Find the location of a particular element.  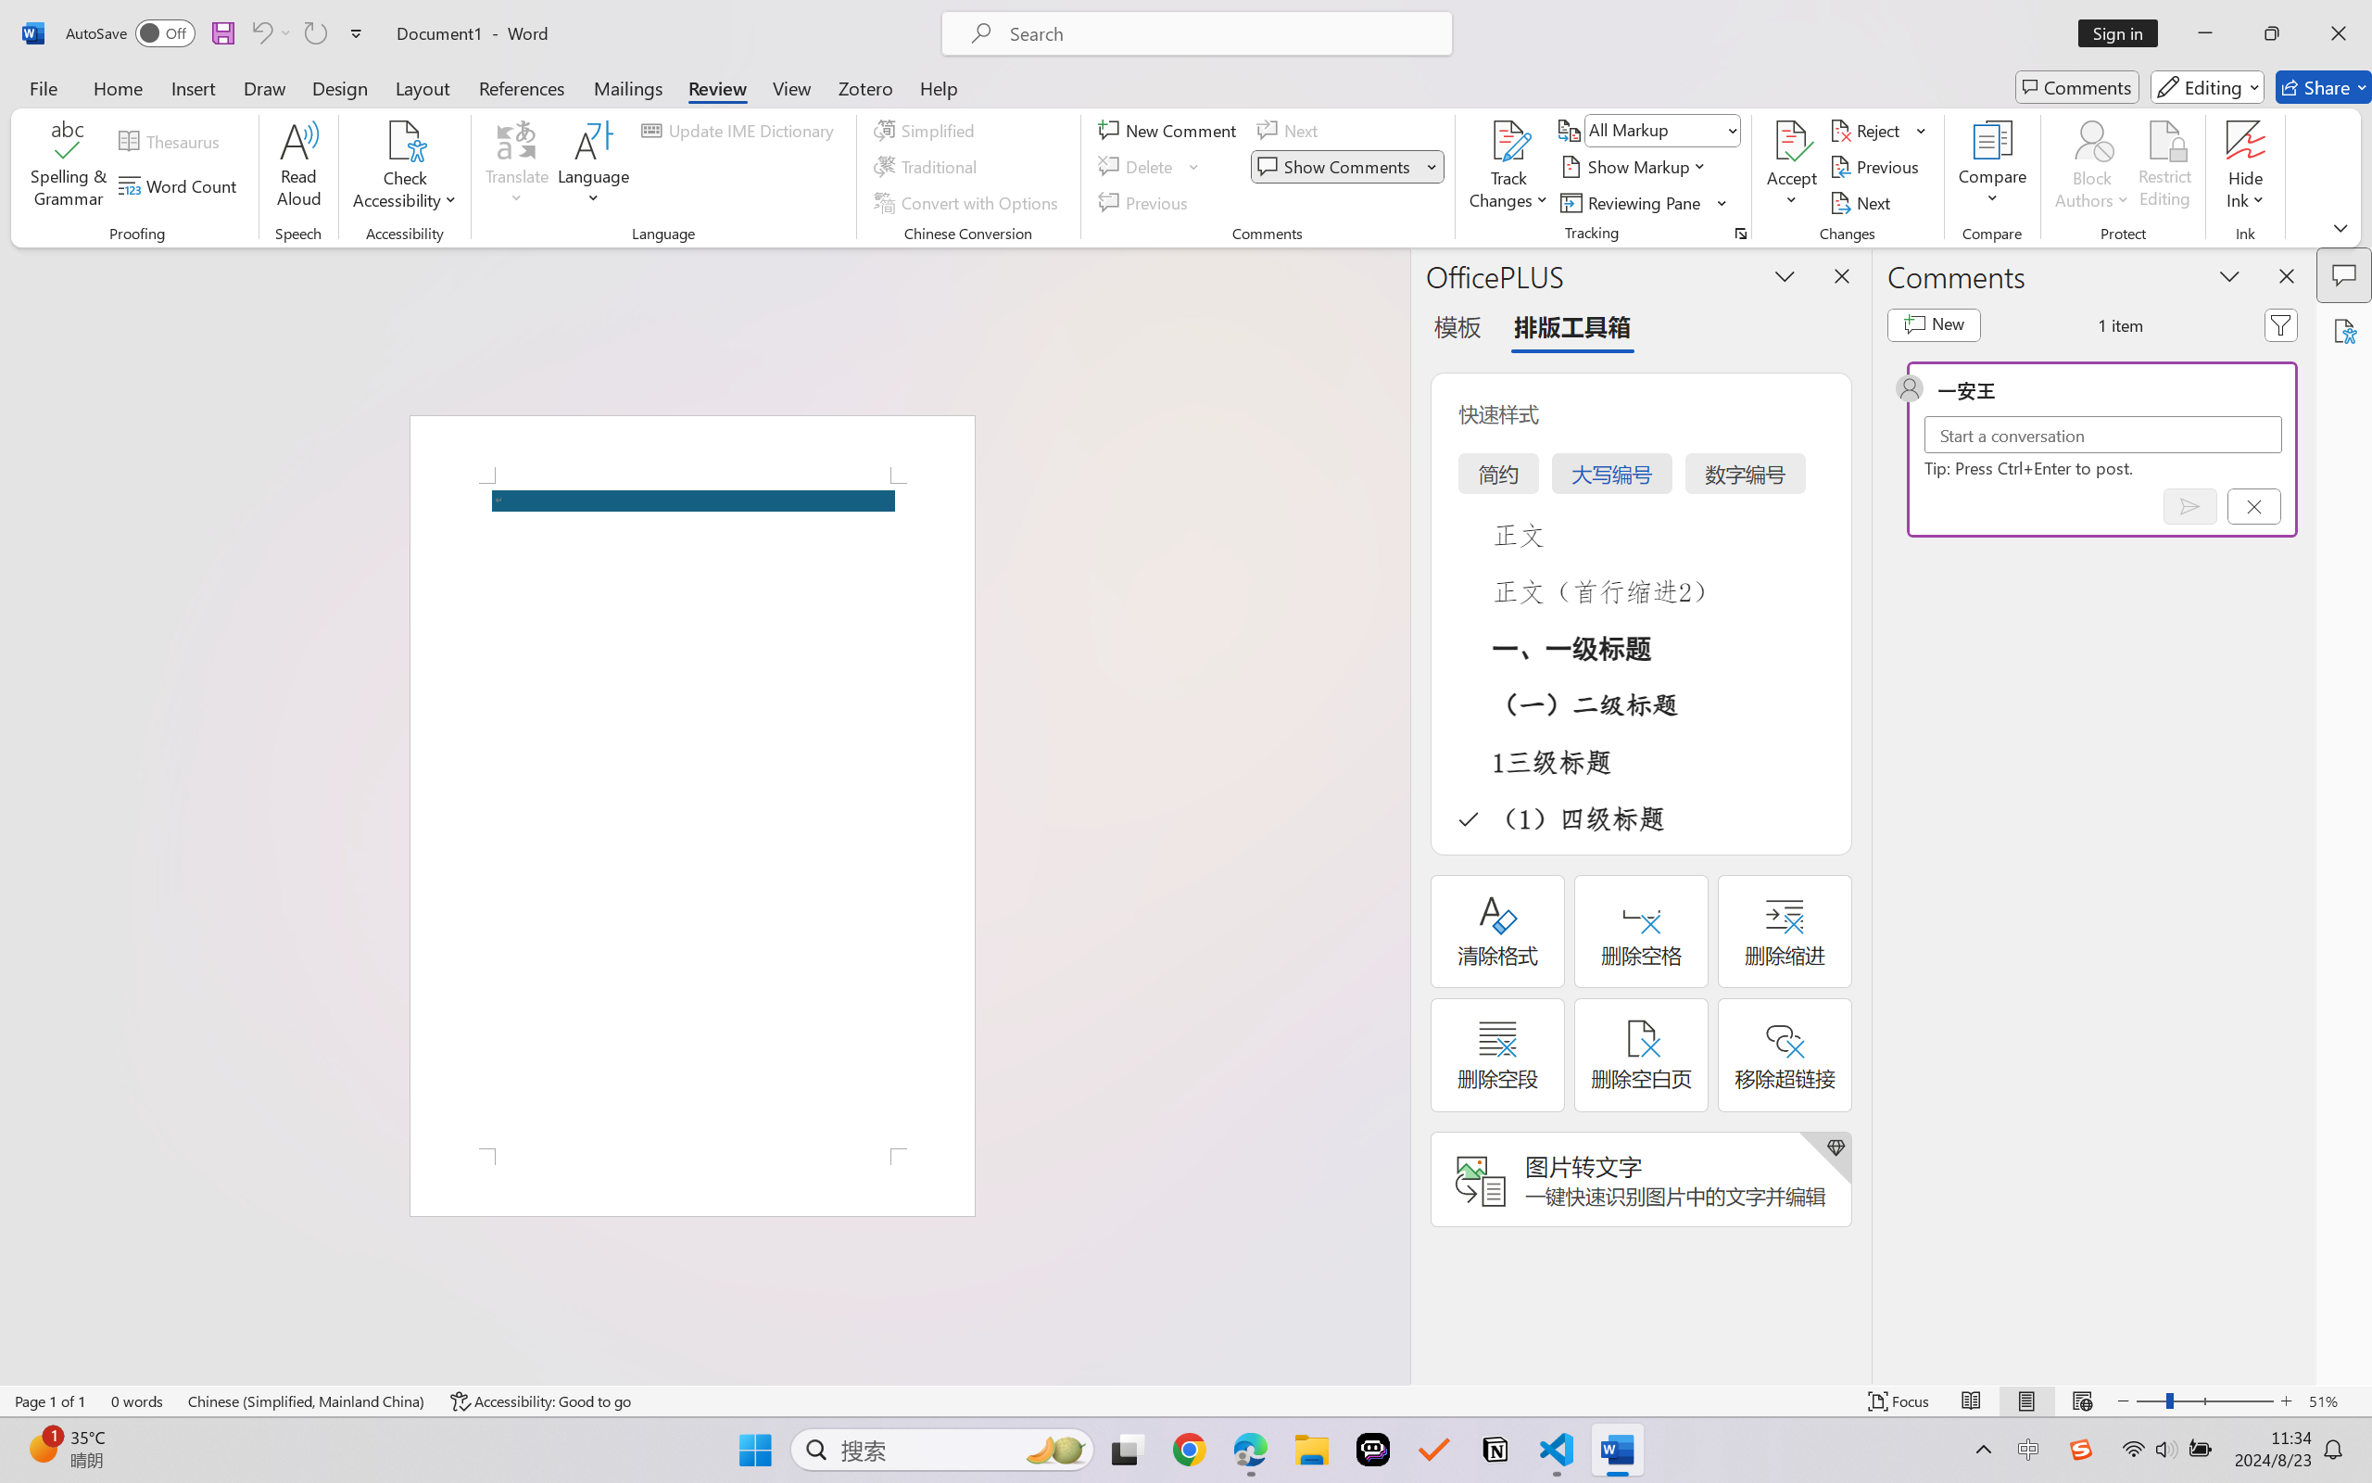

New comment is located at coordinates (1934, 324).